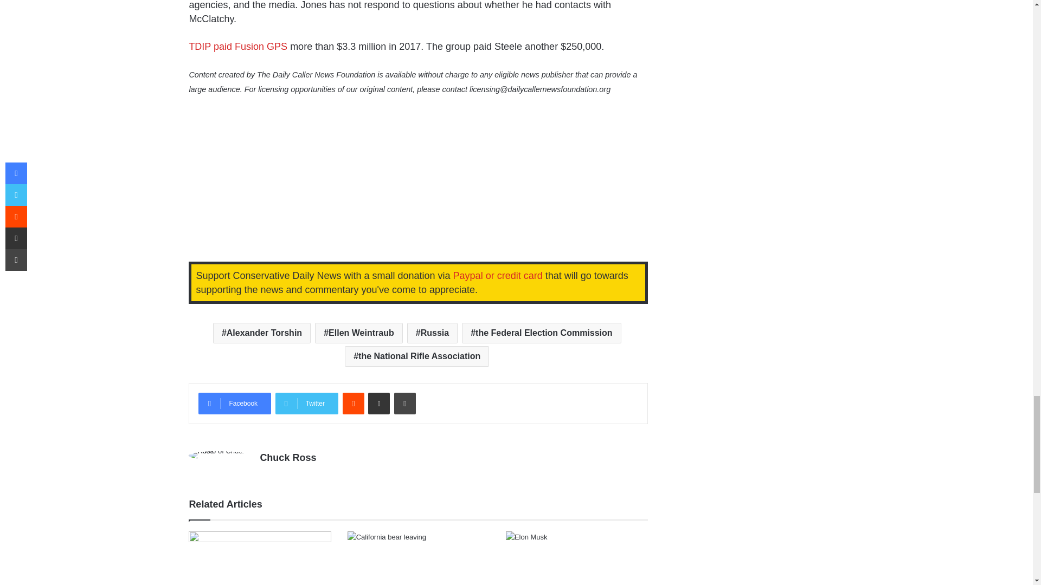 This screenshot has width=1041, height=585. Describe the element at coordinates (307, 403) in the screenshot. I see `Twitter` at that location.